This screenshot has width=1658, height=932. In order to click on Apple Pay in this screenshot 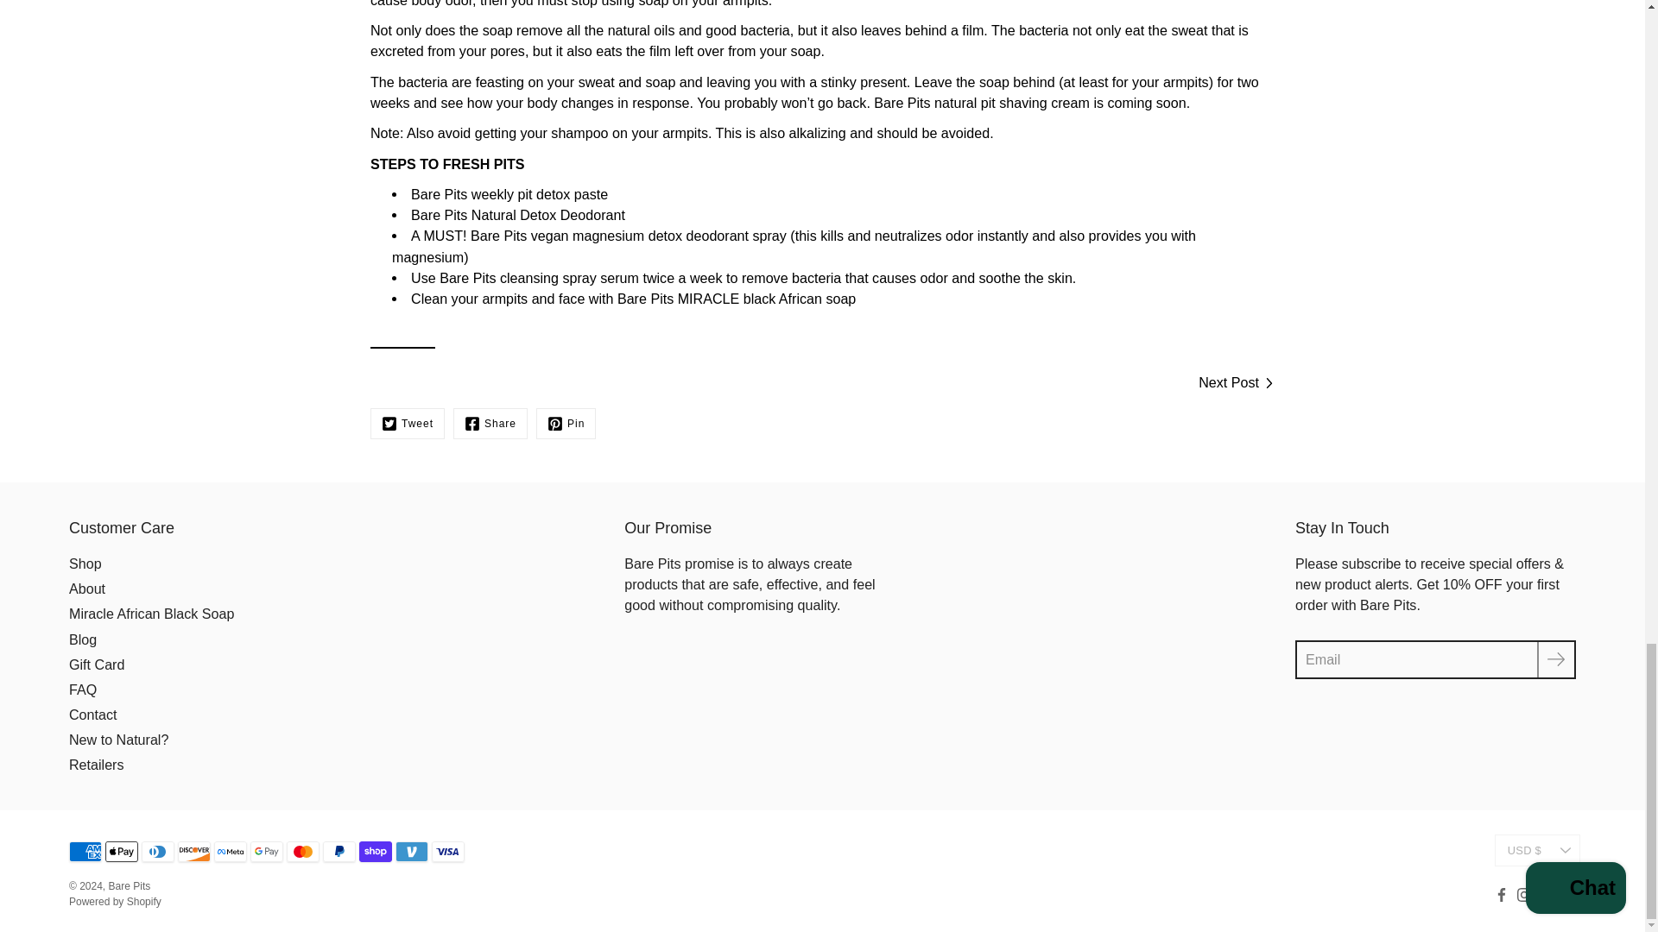, I will do `click(121, 852)`.